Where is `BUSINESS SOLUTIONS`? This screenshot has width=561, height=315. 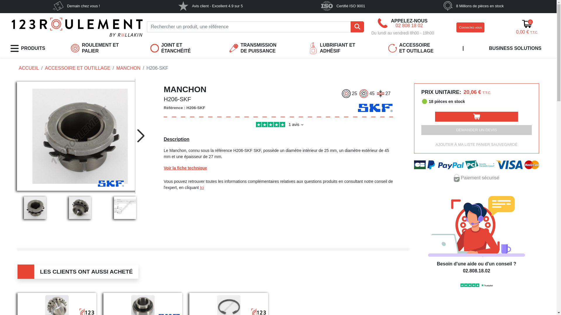
BUSINESS SOLUTIONS is located at coordinates (515, 49).